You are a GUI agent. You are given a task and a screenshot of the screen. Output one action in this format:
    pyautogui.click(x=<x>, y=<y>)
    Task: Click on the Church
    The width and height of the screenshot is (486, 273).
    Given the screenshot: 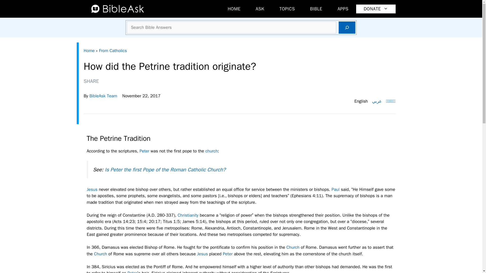 What is the action you would take?
    pyautogui.click(x=100, y=254)
    